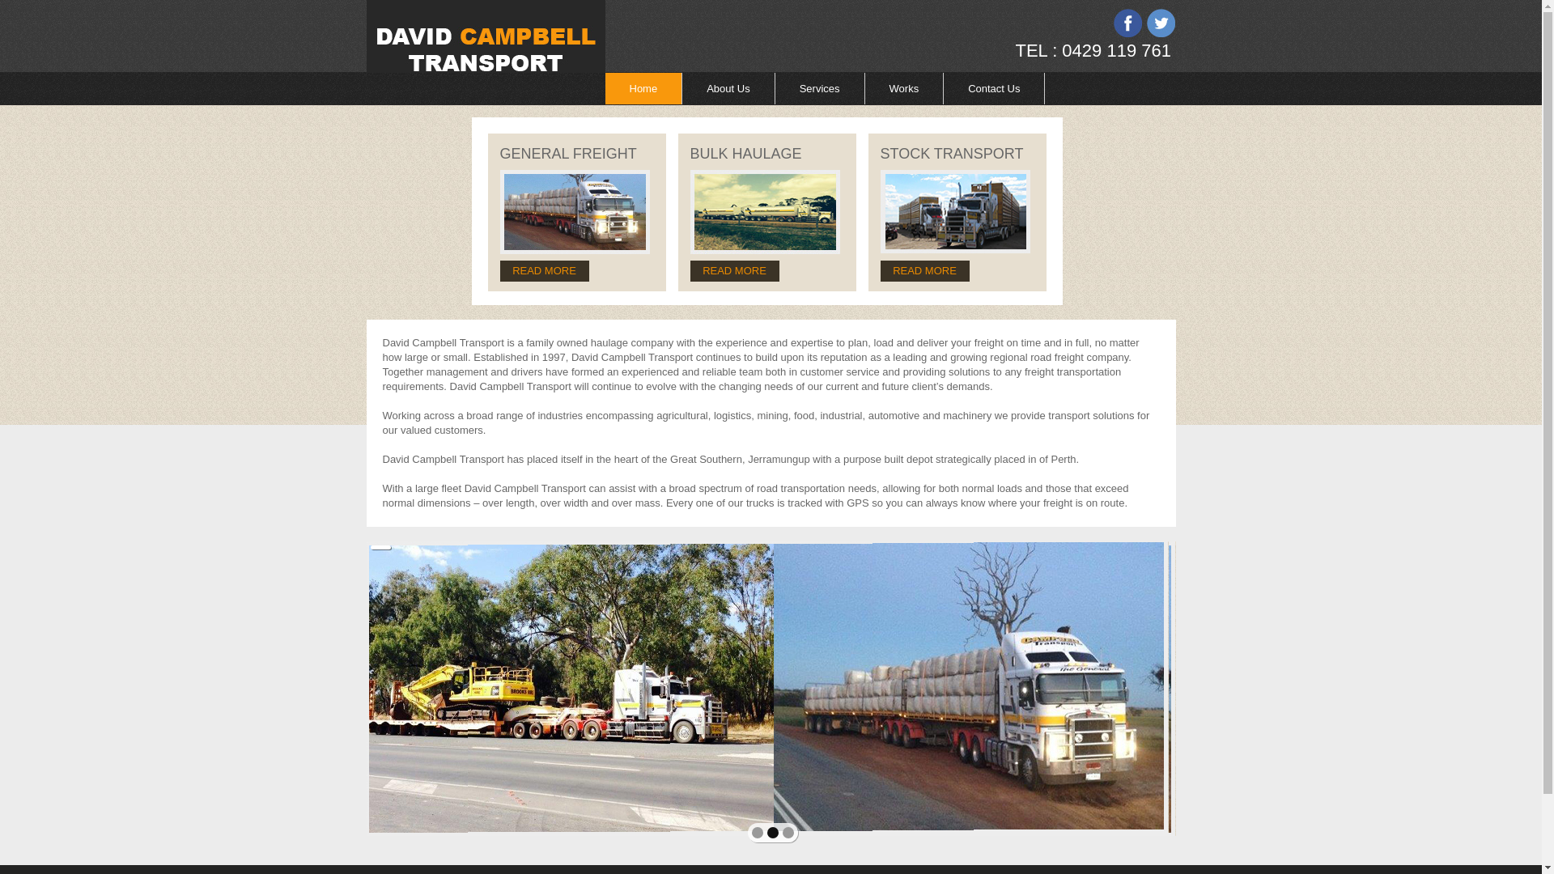 This screenshot has width=1554, height=874. What do you see at coordinates (925, 271) in the screenshot?
I see `READ MORE` at bounding box center [925, 271].